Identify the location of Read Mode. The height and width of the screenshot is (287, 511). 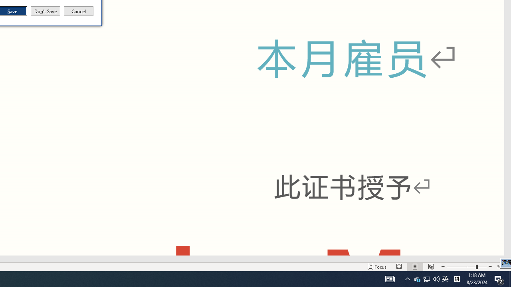
(445, 279).